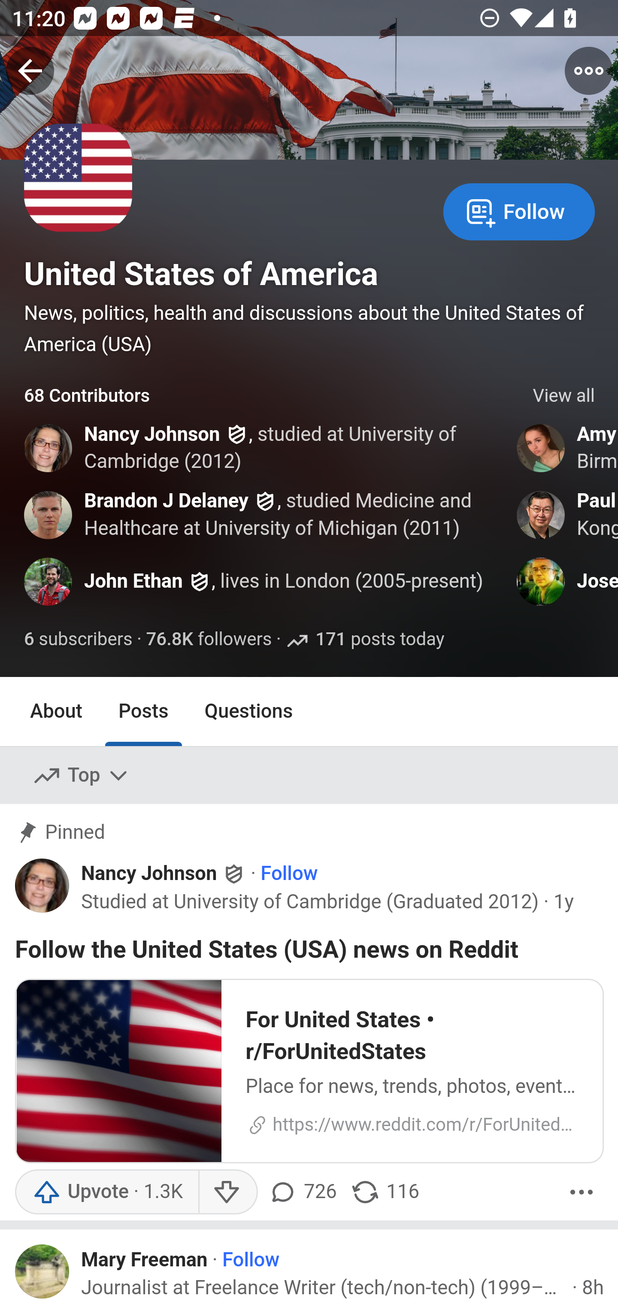 The width and height of the screenshot is (618, 1305). I want to click on Nancy Johnson, so click(152, 434).